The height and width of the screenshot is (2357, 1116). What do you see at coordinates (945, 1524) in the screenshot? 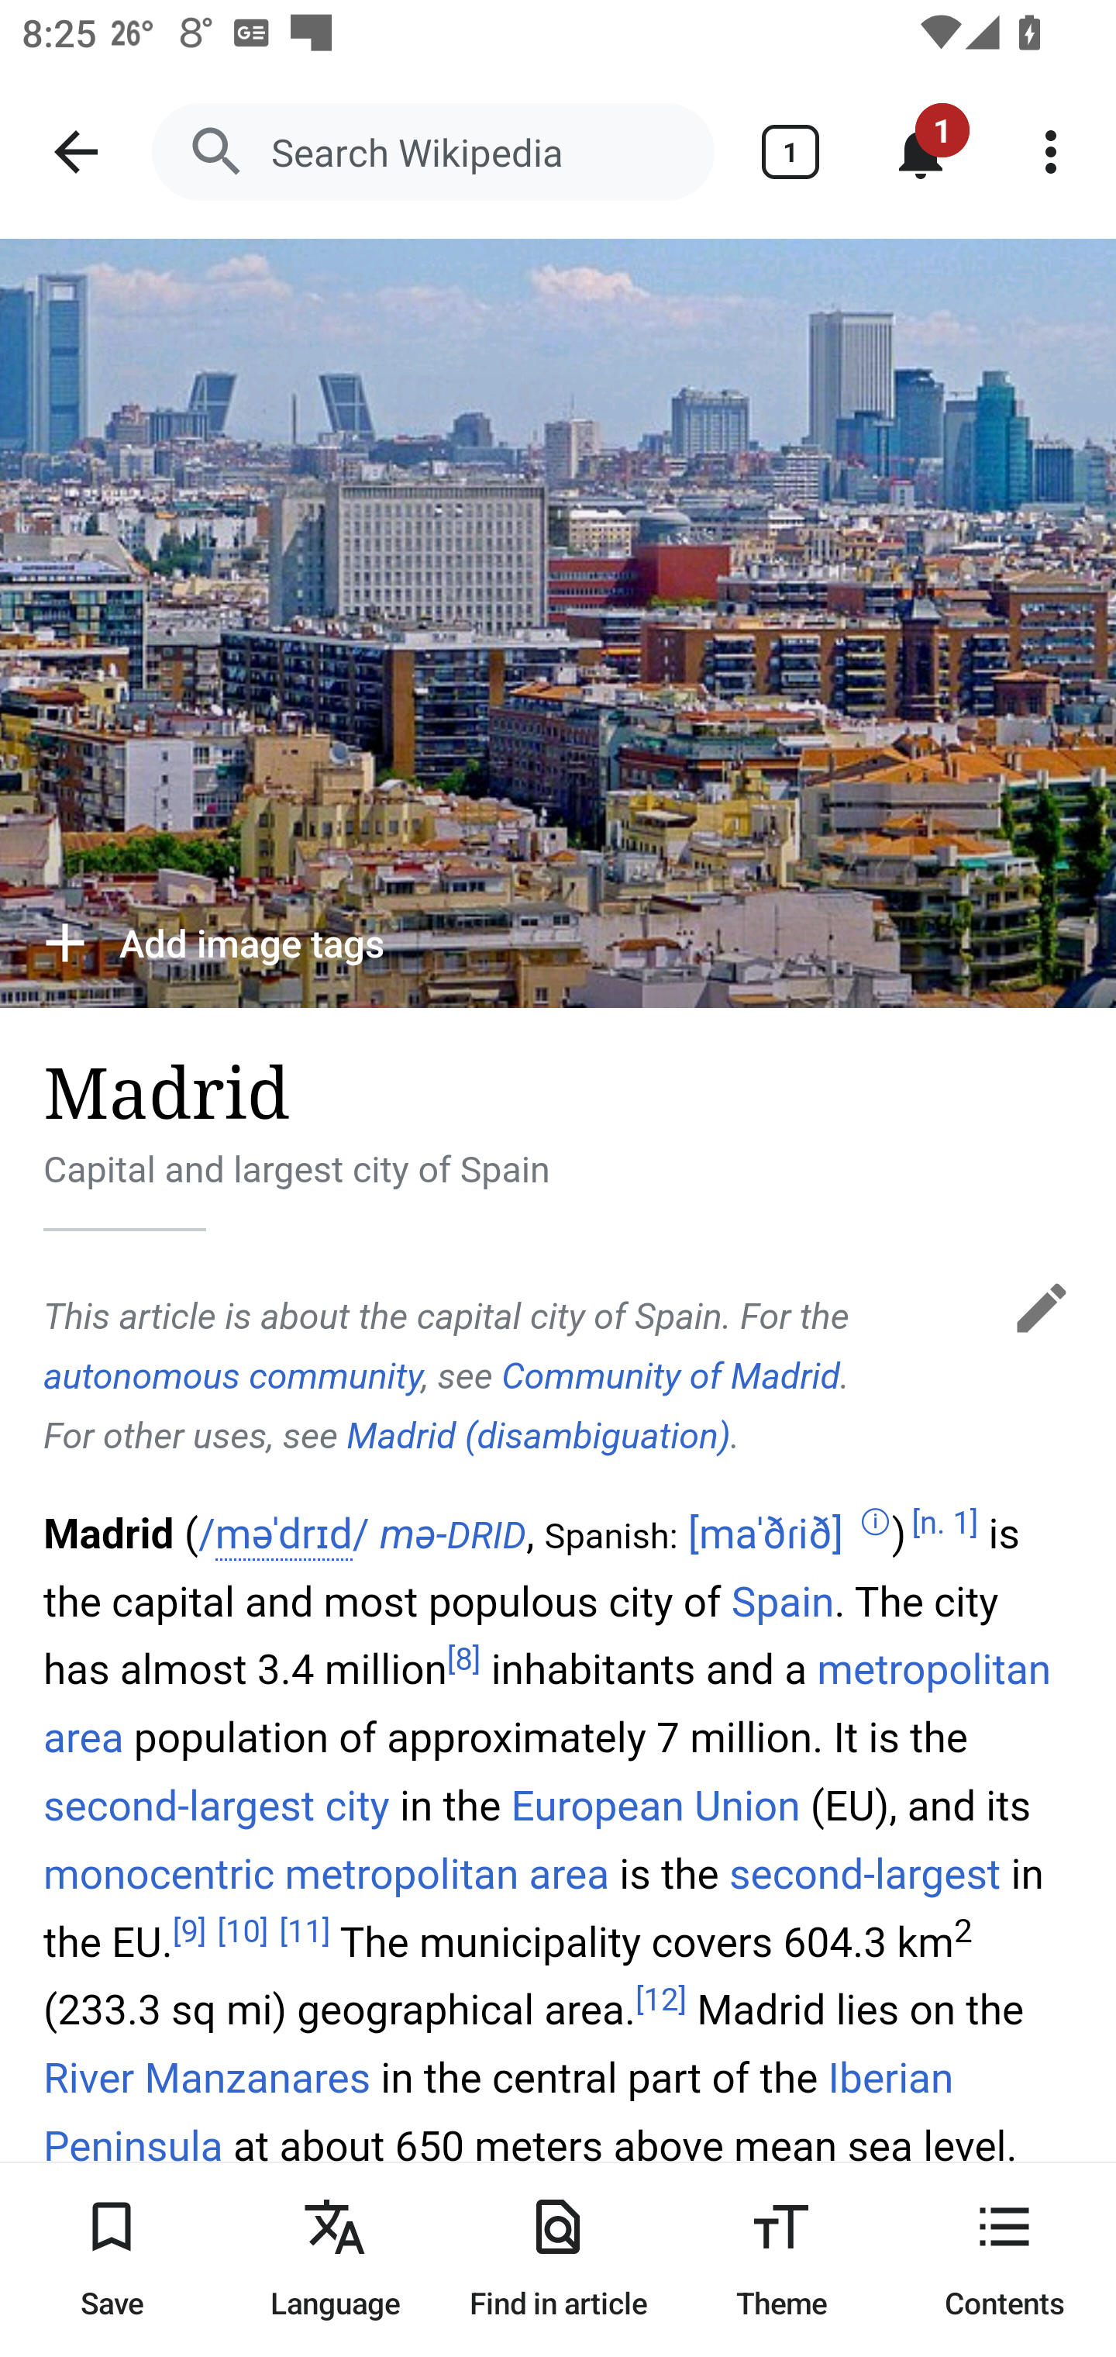
I see `[n. ] [n.  1 ]` at bounding box center [945, 1524].